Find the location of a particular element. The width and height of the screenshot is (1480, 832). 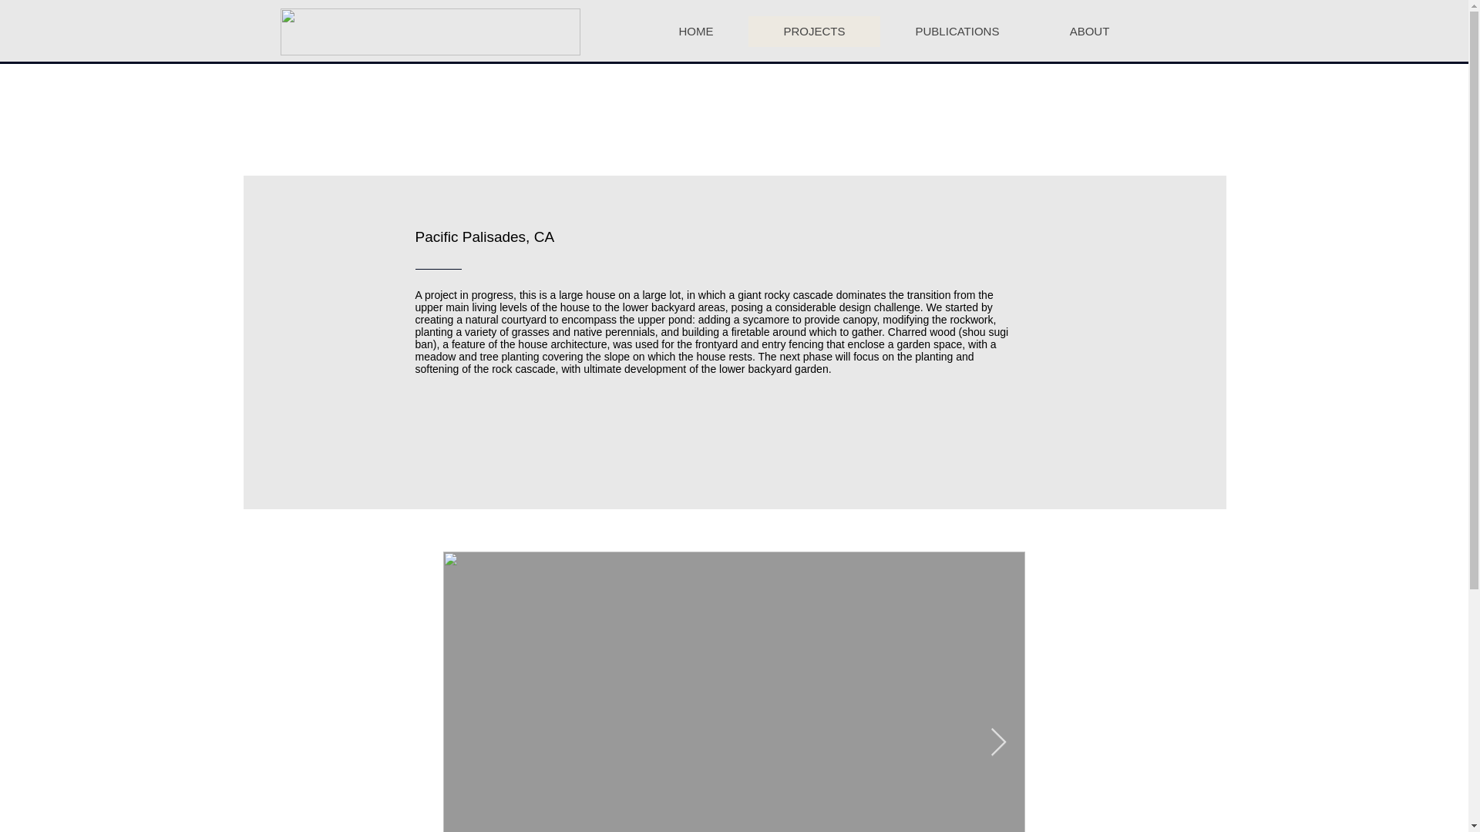

PROJECTS is located at coordinates (812, 31).